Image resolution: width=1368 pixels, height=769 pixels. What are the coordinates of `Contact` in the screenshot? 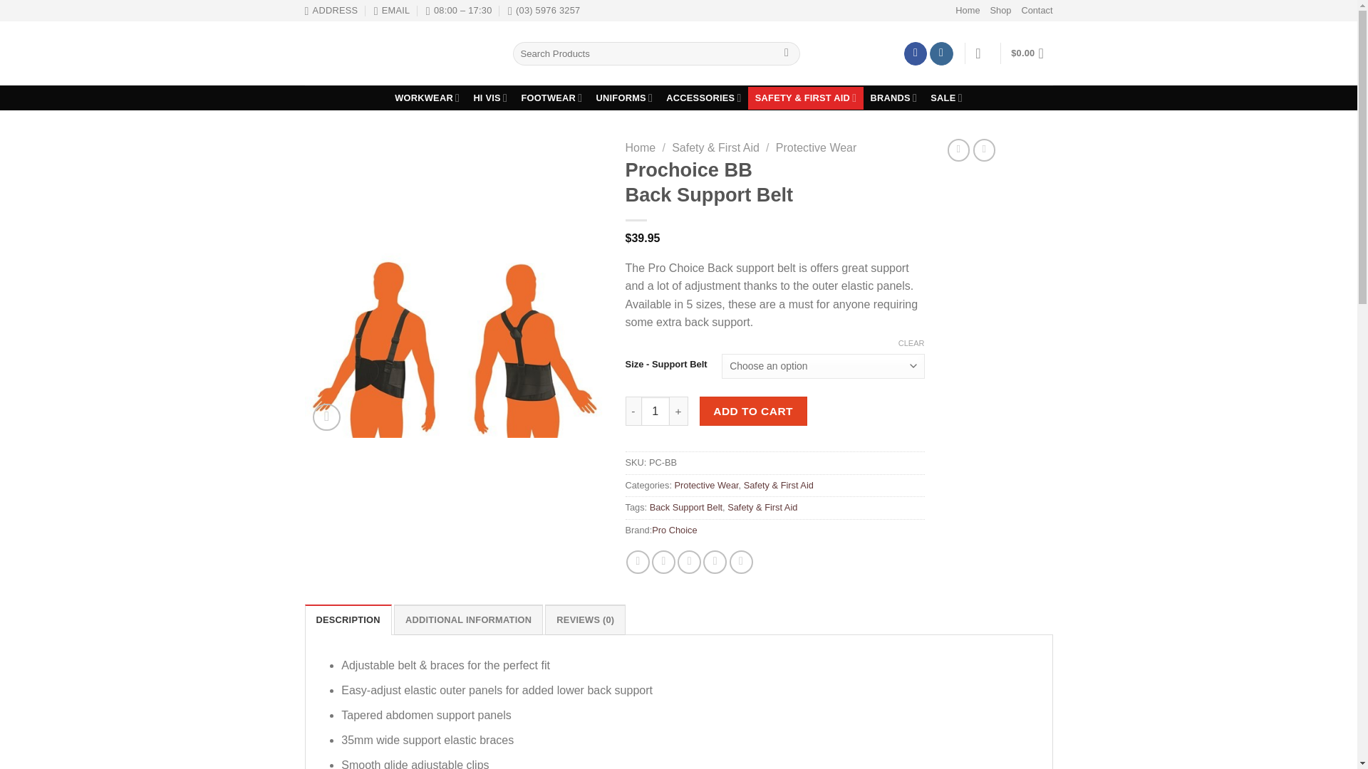 It's located at (1036, 11).